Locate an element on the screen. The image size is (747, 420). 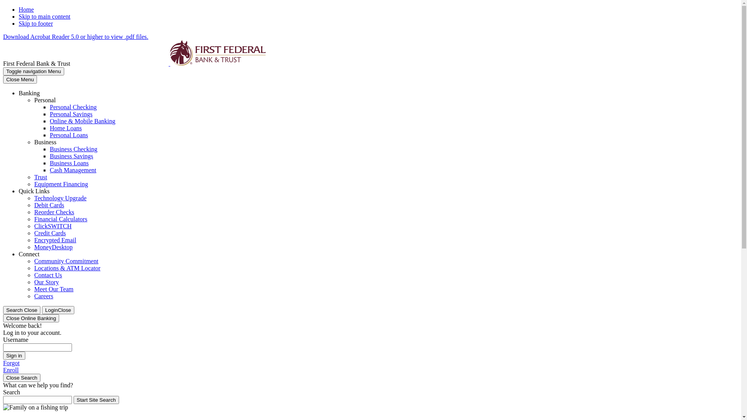
Close Online Banking is located at coordinates (31, 318).